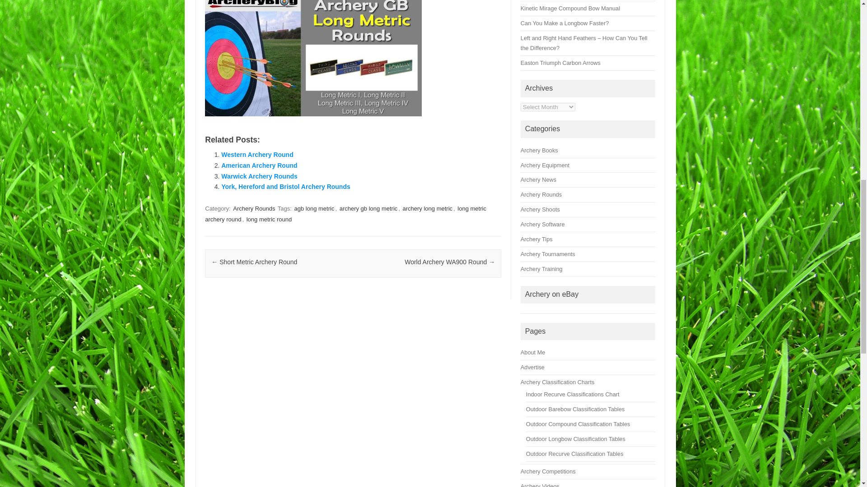  What do you see at coordinates (259, 165) in the screenshot?
I see `American Archery Round` at bounding box center [259, 165].